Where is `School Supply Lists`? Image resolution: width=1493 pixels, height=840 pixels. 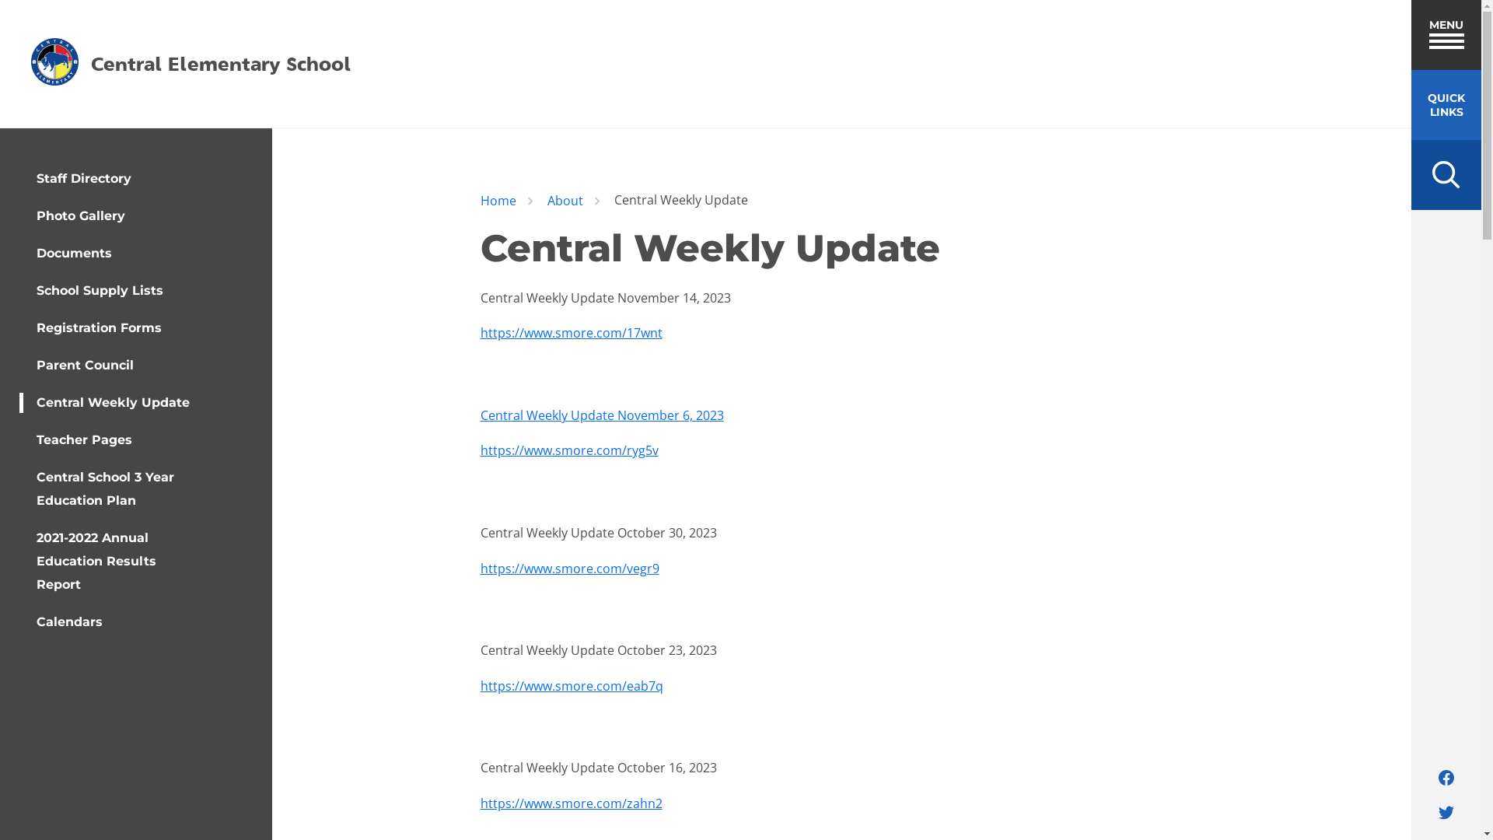 School Supply Lists is located at coordinates (100, 291).